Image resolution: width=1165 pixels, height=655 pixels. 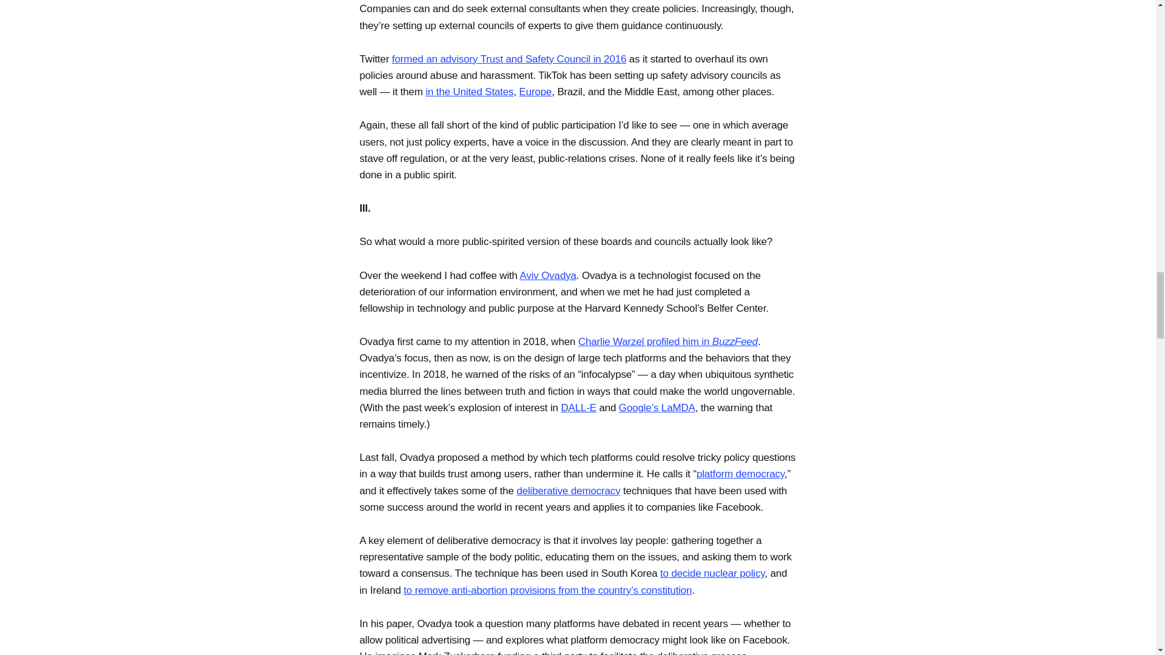 What do you see at coordinates (735, 342) in the screenshot?
I see `BuzzFeed` at bounding box center [735, 342].